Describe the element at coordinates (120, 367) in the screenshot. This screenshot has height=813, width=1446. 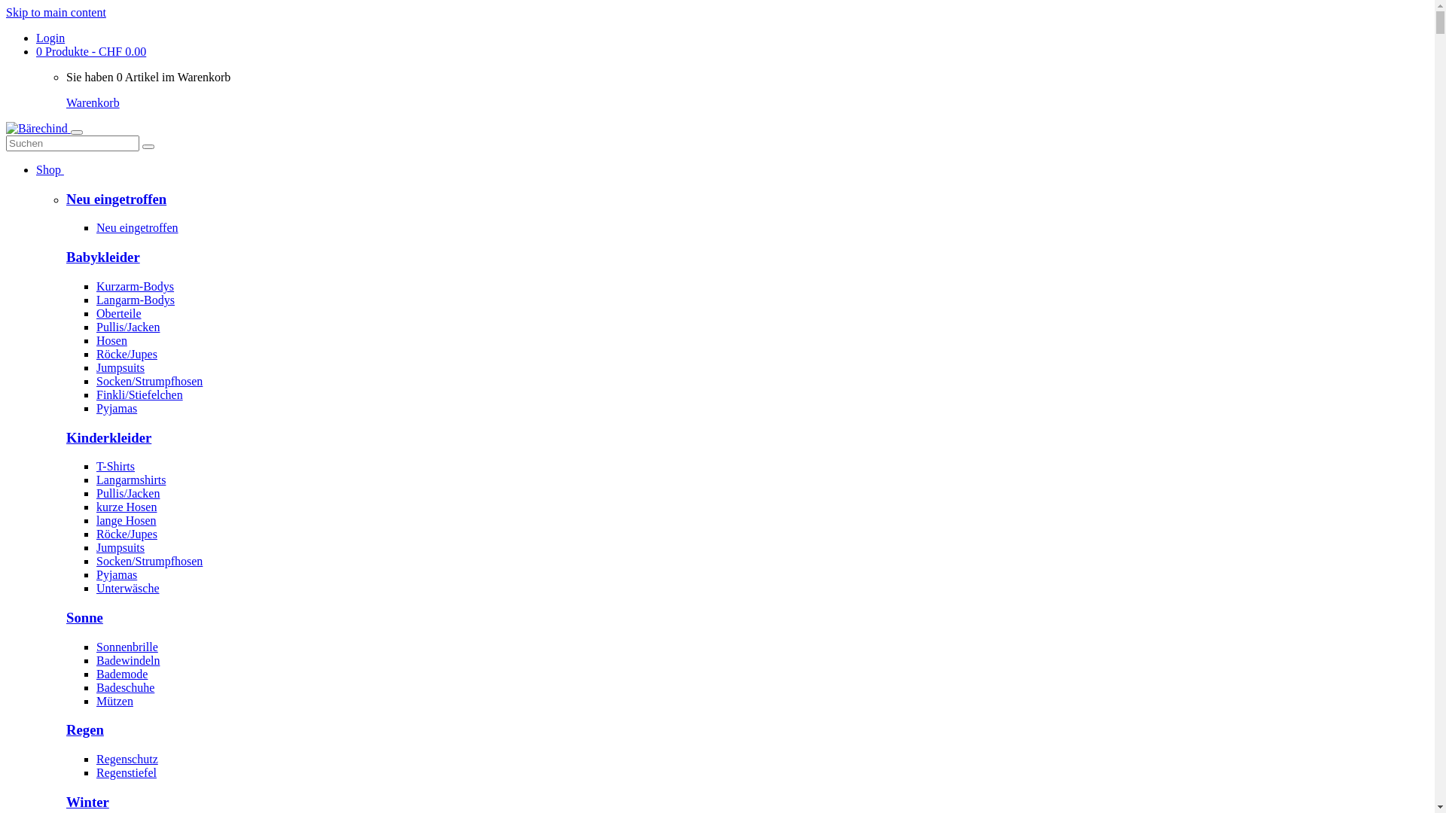
I see `Jumpsuits` at that location.